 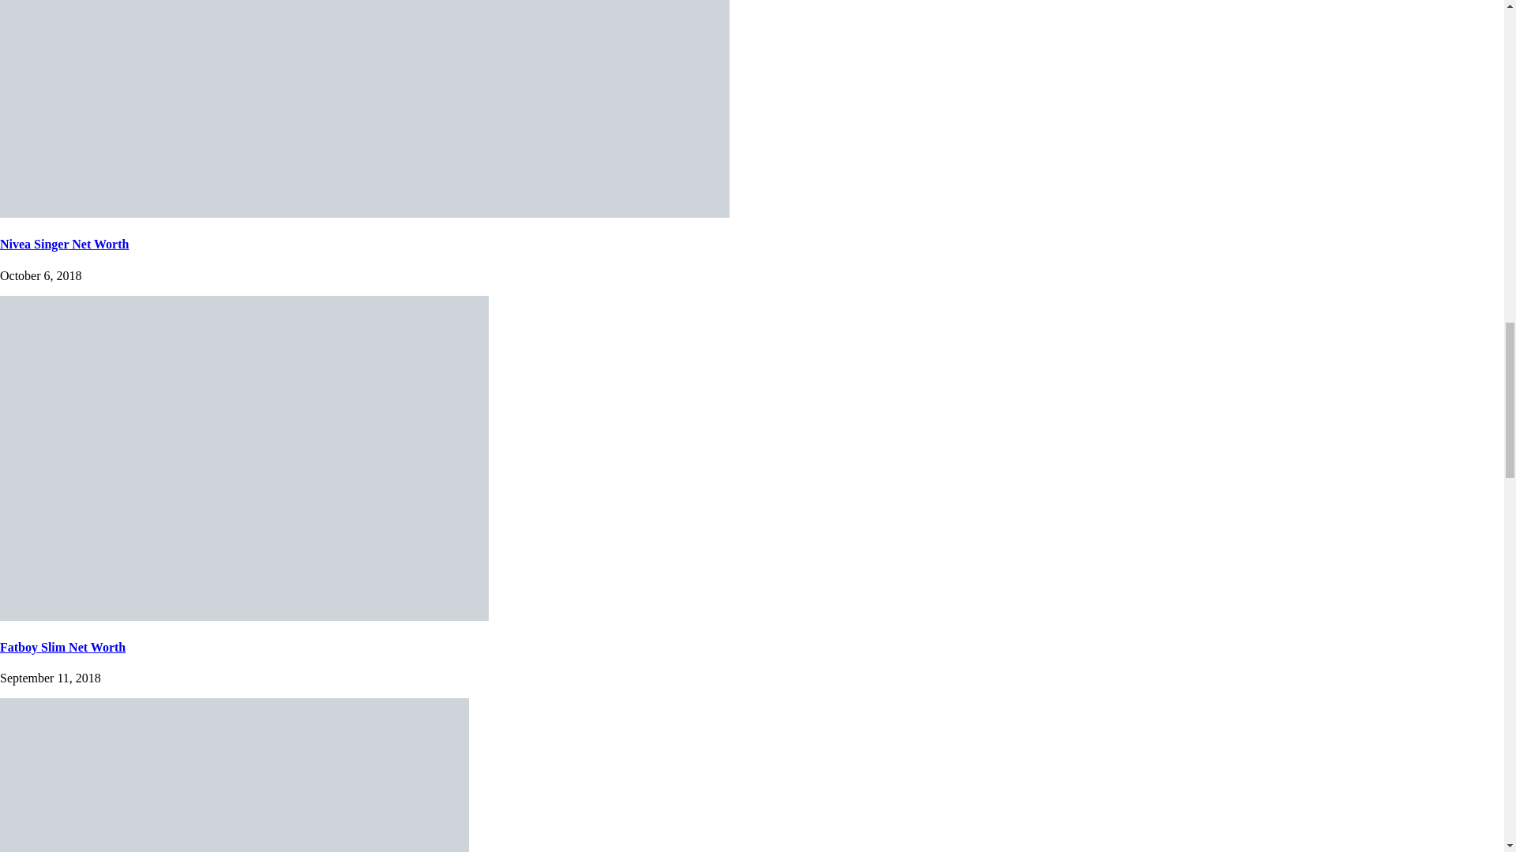 I want to click on Nivea Singer Net Worth, so click(x=365, y=213).